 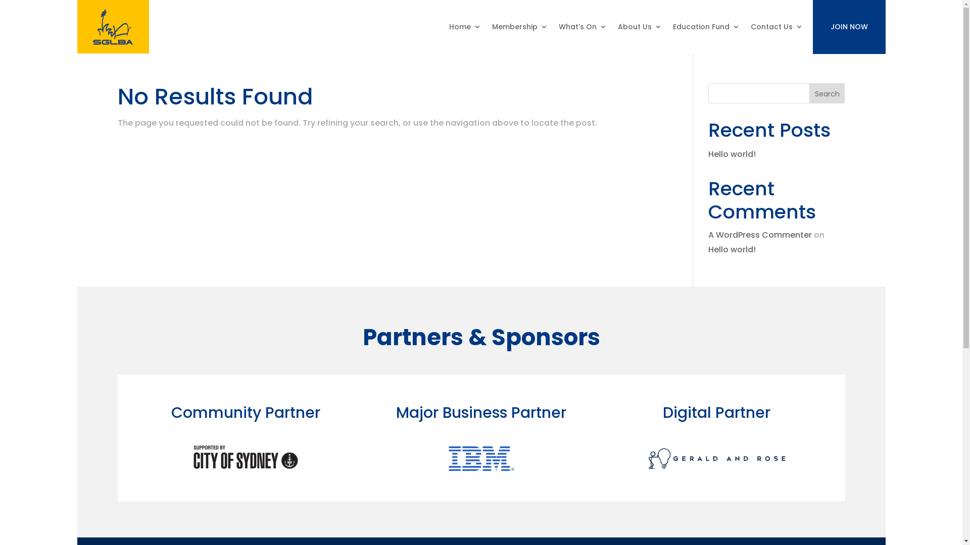 What do you see at coordinates (828, 93) in the screenshot?
I see `Search` at bounding box center [828, 93].